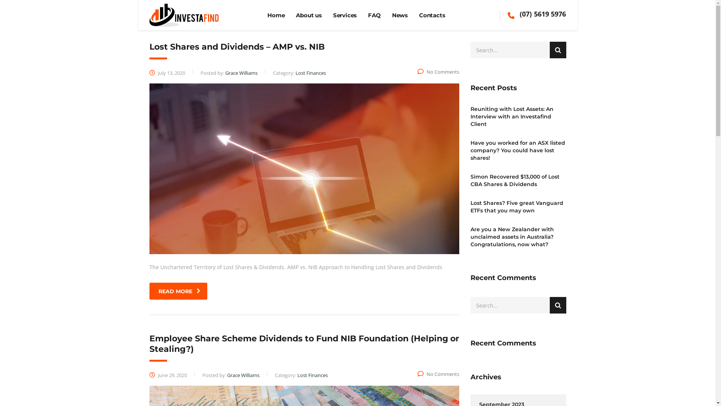  What do you see at coordinates (345, 15) in the screenshot?
I see `Services` at bounding box center [345, 15].